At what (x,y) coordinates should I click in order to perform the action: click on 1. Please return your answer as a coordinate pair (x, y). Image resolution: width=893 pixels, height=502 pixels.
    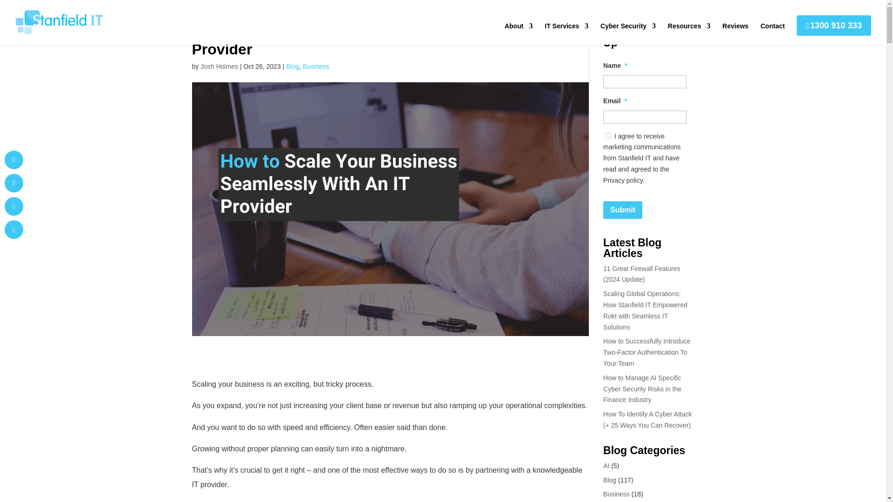
    Looking at the image, I should click on (608, 136).